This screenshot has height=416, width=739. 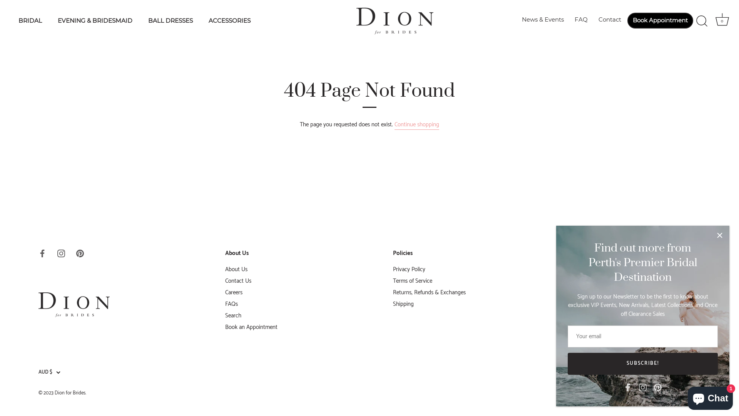 What do you see at coordinates (711, 397) in the screenshot?
I see `Shopify online store chat` at bounding box center [711, 397].